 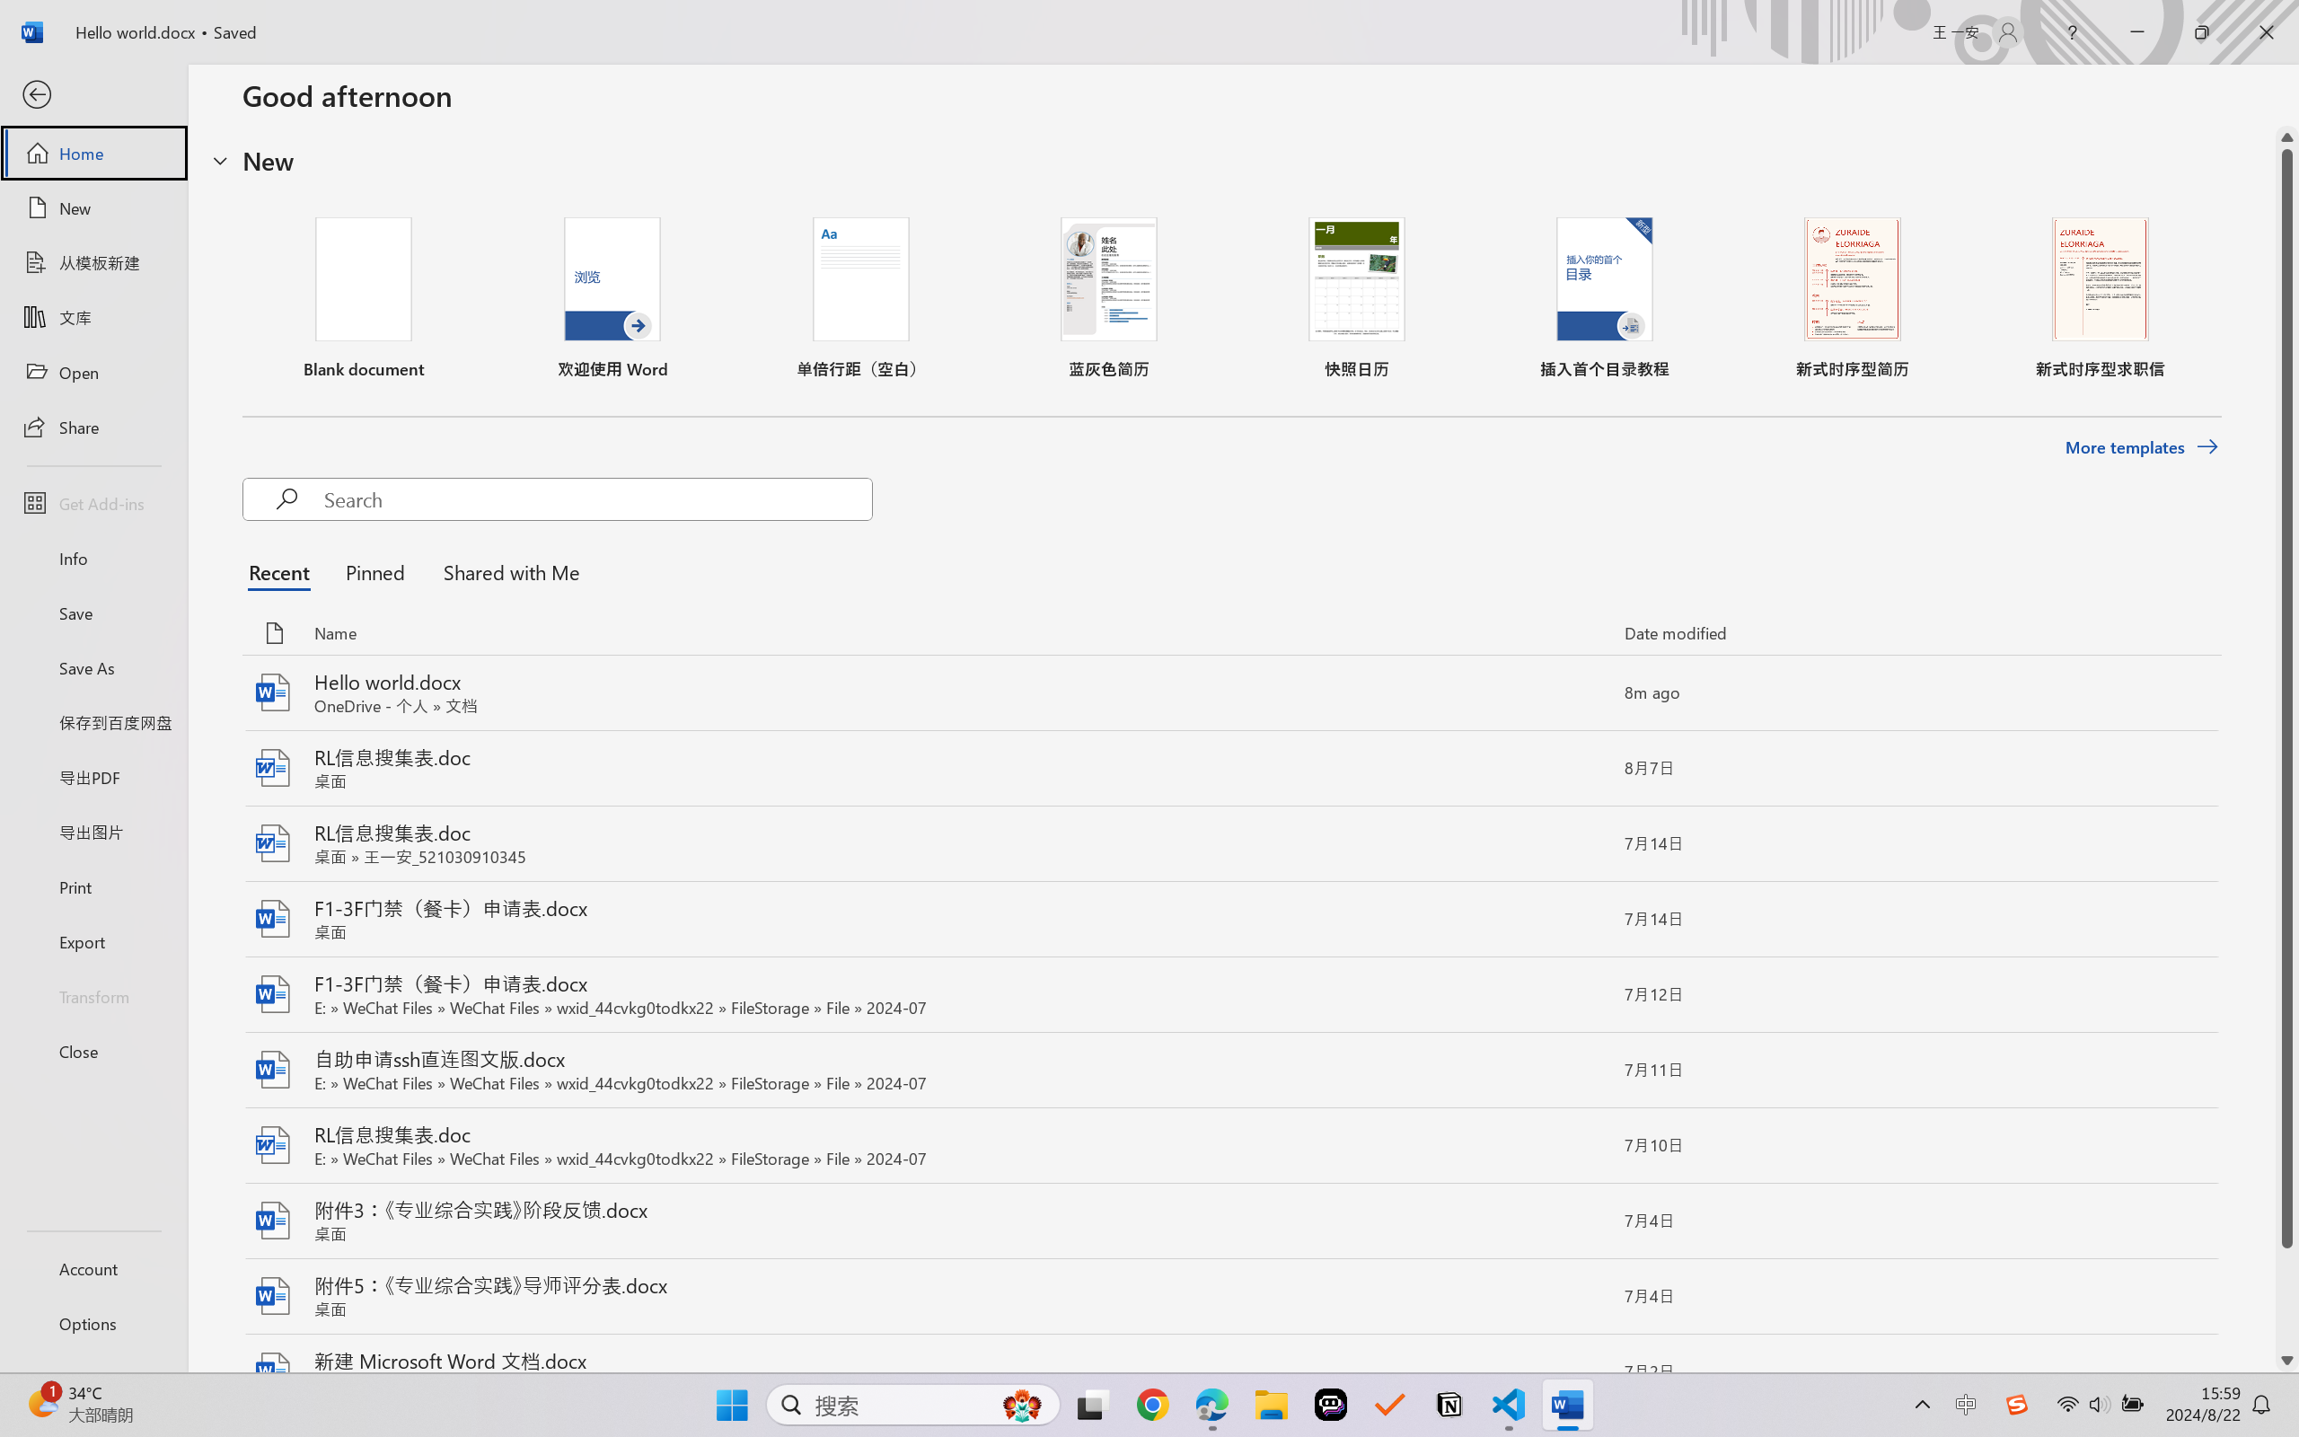 I want to click on Pinned, so click(x=374, y=571).